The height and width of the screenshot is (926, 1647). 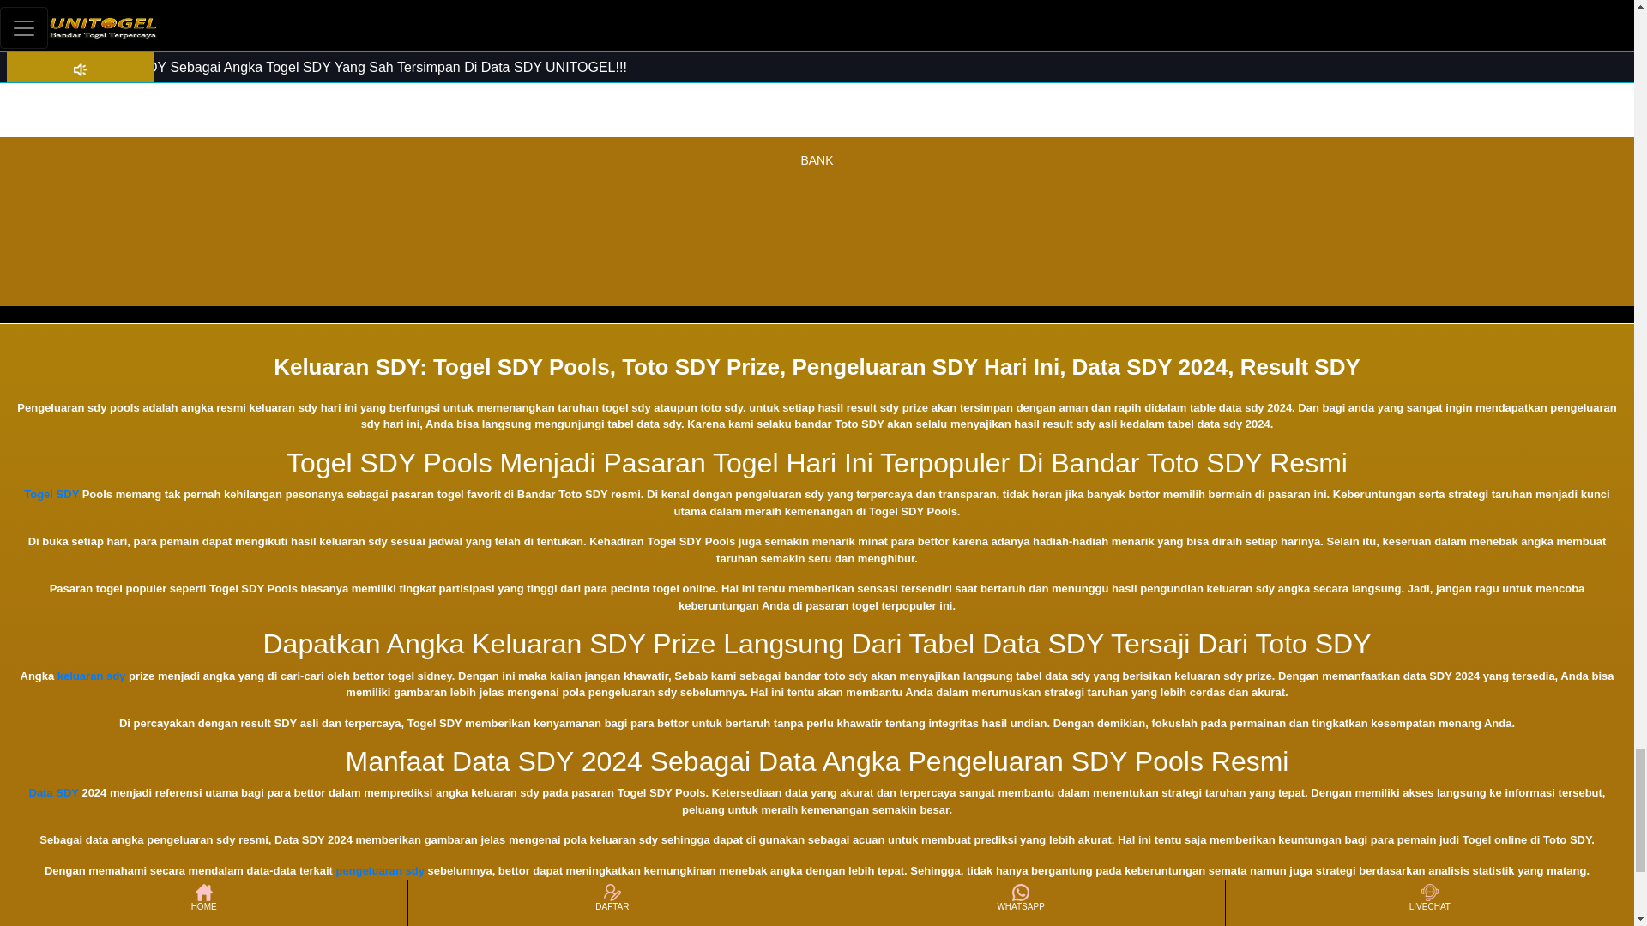 What do you see at coordinates (380, 869) in the screenshot?
I see `pengeluaran sdy` at bounding box center [380, 869].